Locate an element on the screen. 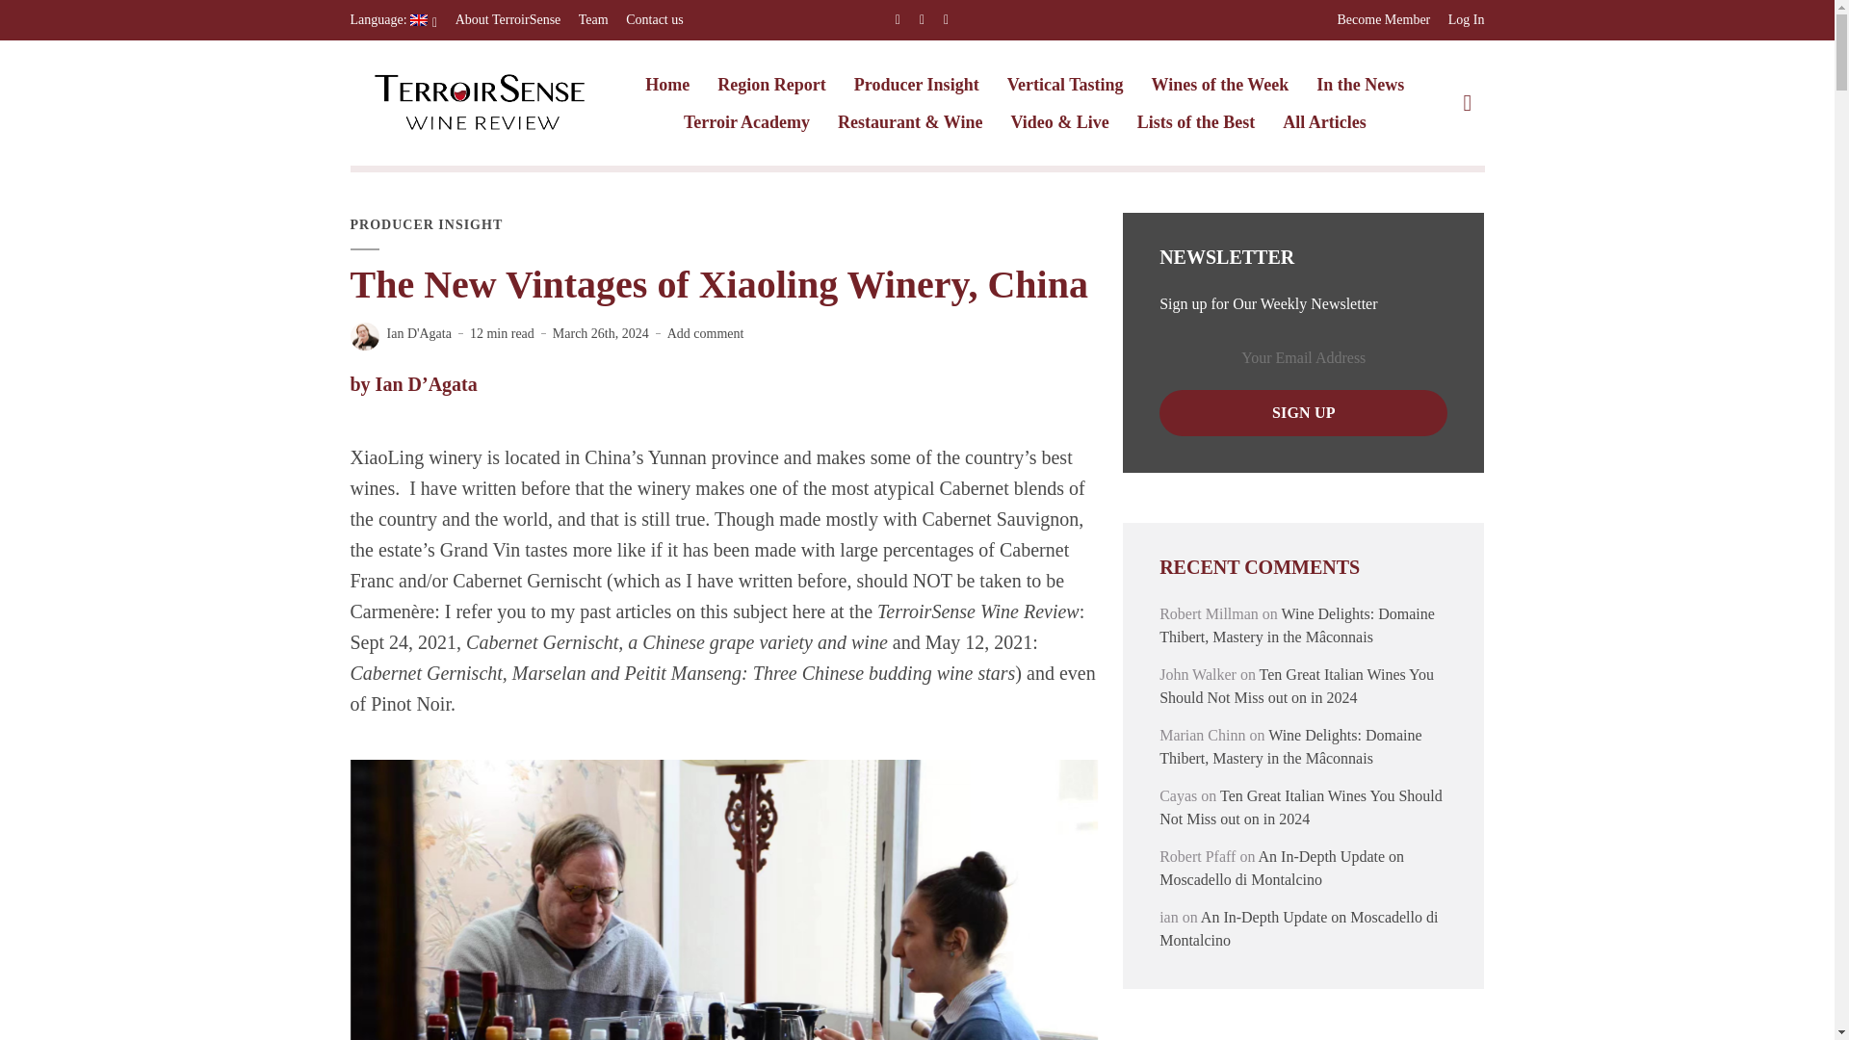 This screenshot has height=1040, width=1849. Contact us is located at coordinates (655, 20).